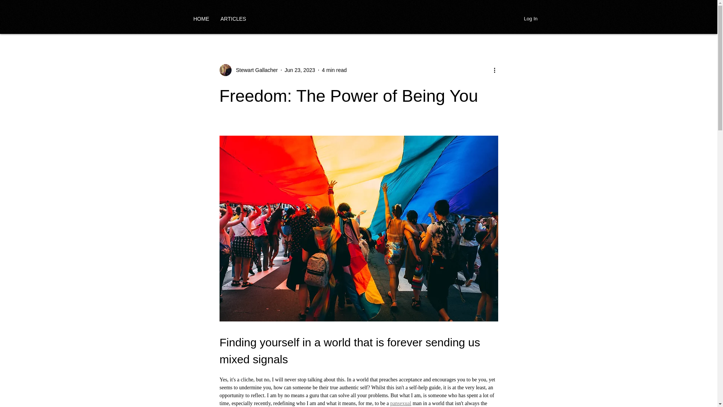 The image size is (723, 407). I want to click on ARTICLES, so click(233, 18).